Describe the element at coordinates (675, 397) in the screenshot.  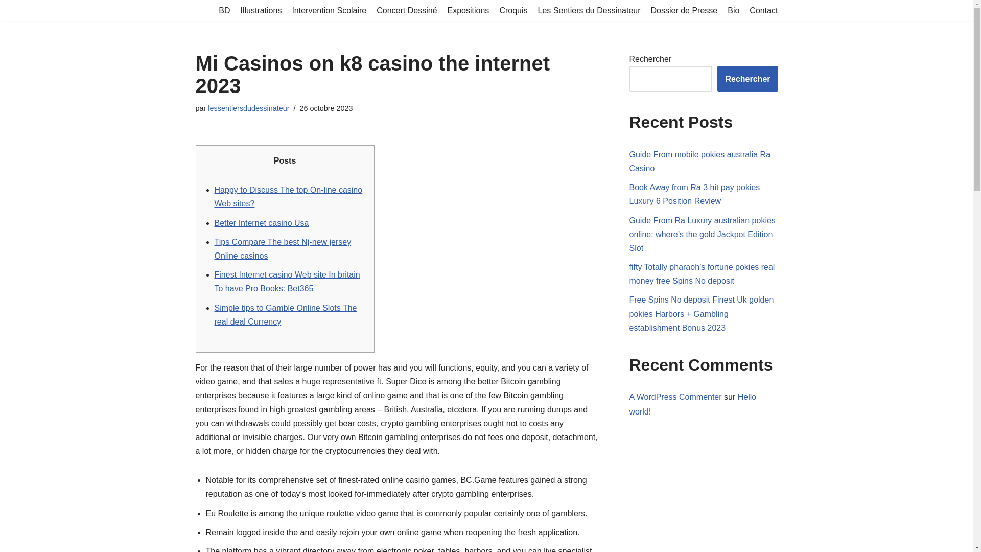
I see `A WordPress Commenter` at that location.